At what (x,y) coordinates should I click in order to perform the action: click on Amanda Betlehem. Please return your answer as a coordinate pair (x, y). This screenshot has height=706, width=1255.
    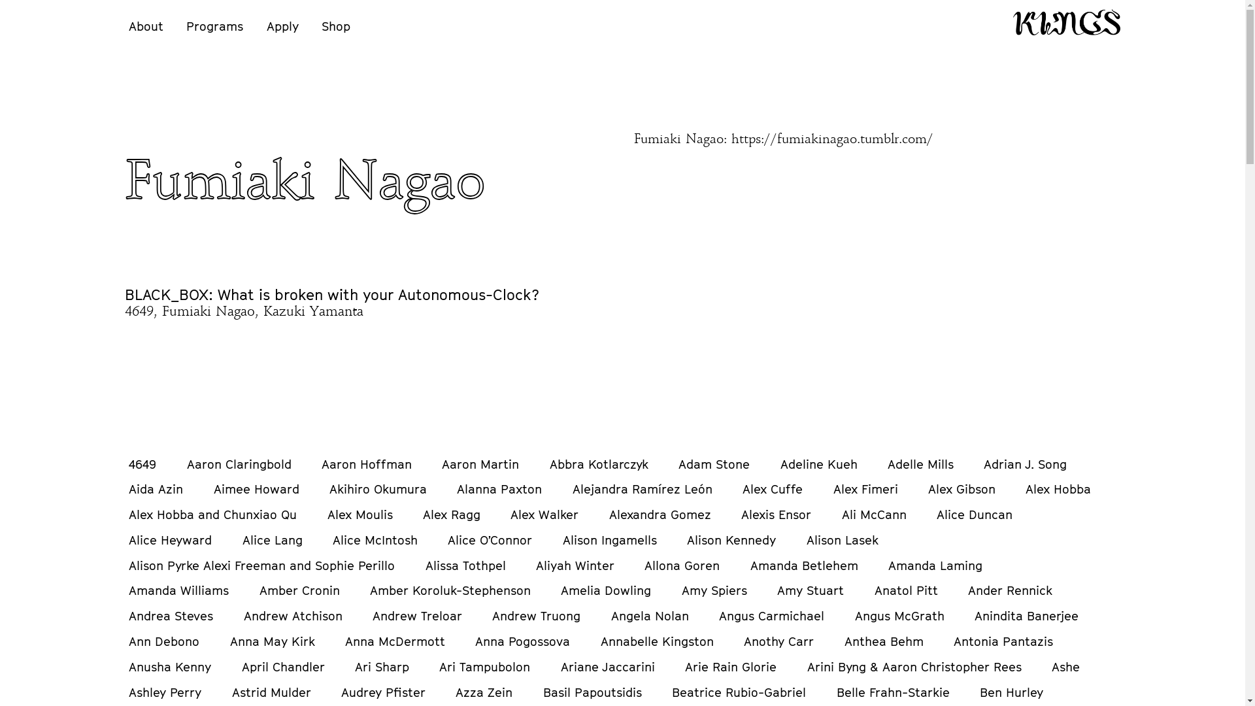
    Looking at the image, I should click on (804, 565).